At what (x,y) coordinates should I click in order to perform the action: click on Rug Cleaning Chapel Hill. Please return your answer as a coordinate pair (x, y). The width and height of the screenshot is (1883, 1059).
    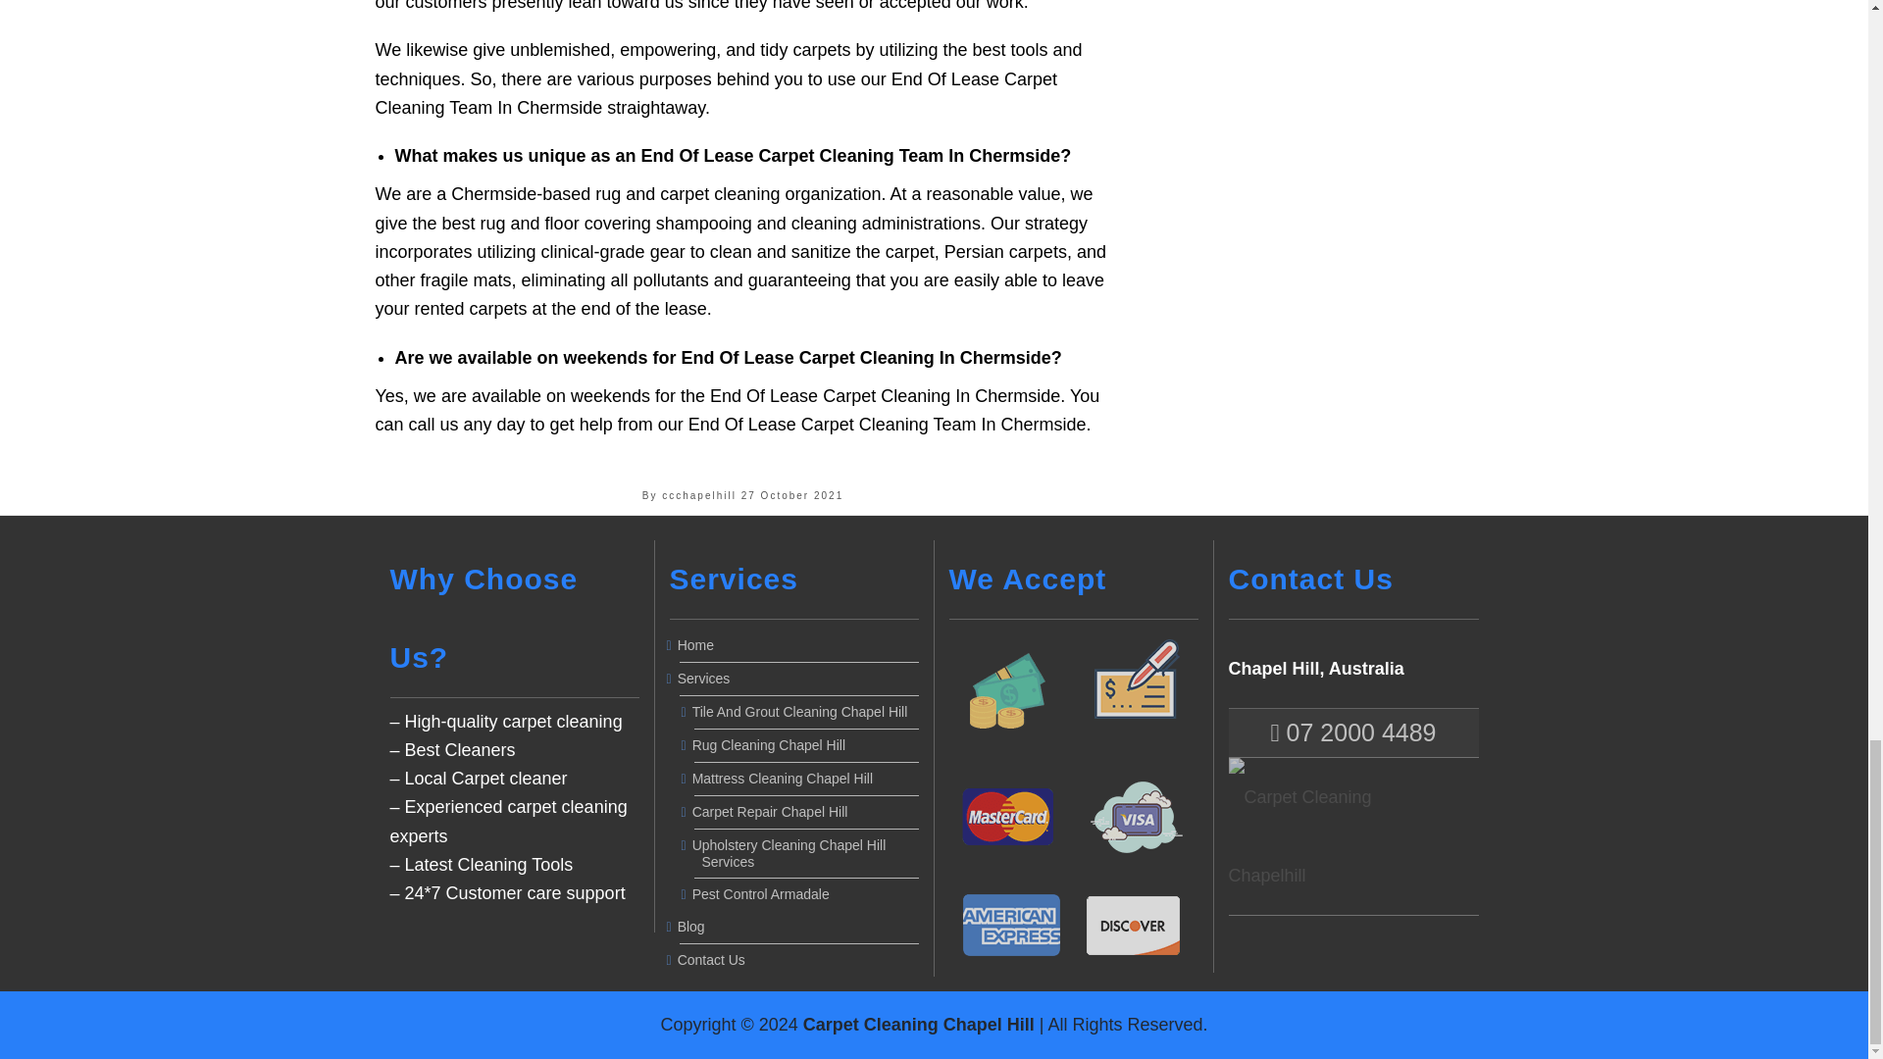
    Looking at the image, I should click on (806, 745).